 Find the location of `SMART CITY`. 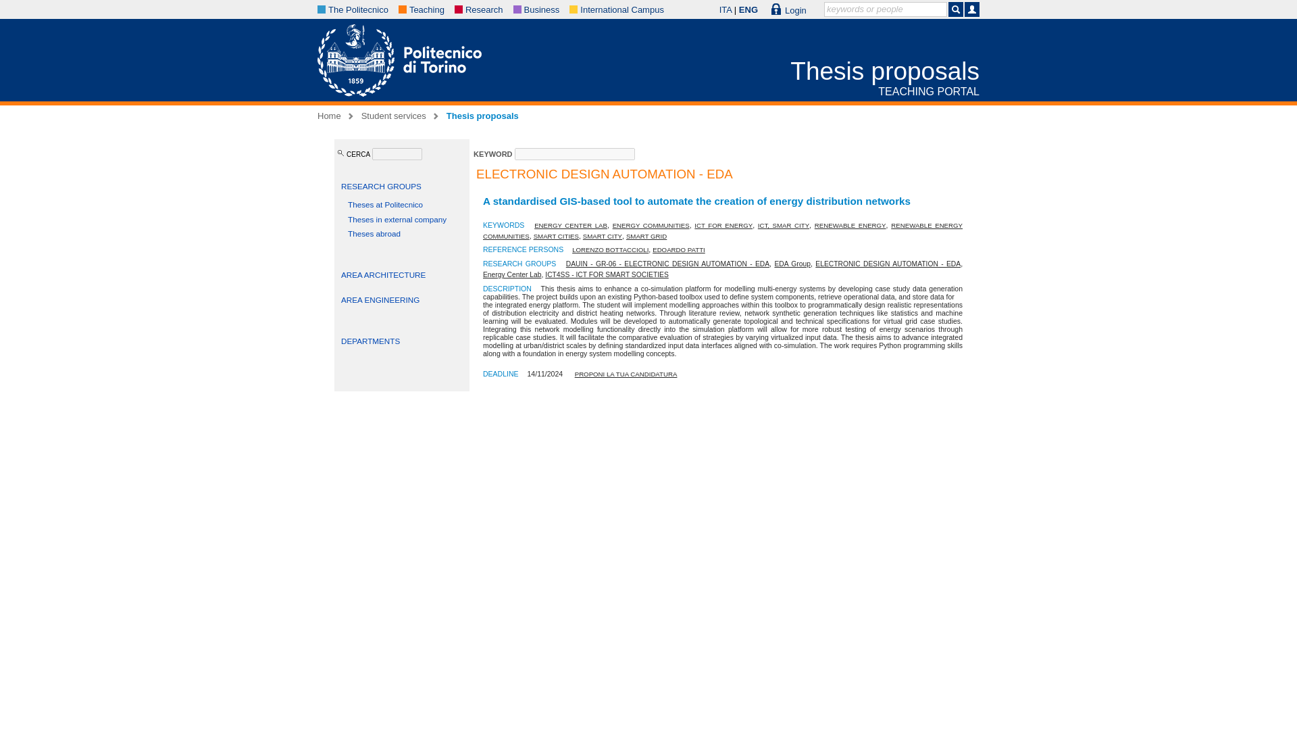

SMART CITY is located at coordinates (603, 237).